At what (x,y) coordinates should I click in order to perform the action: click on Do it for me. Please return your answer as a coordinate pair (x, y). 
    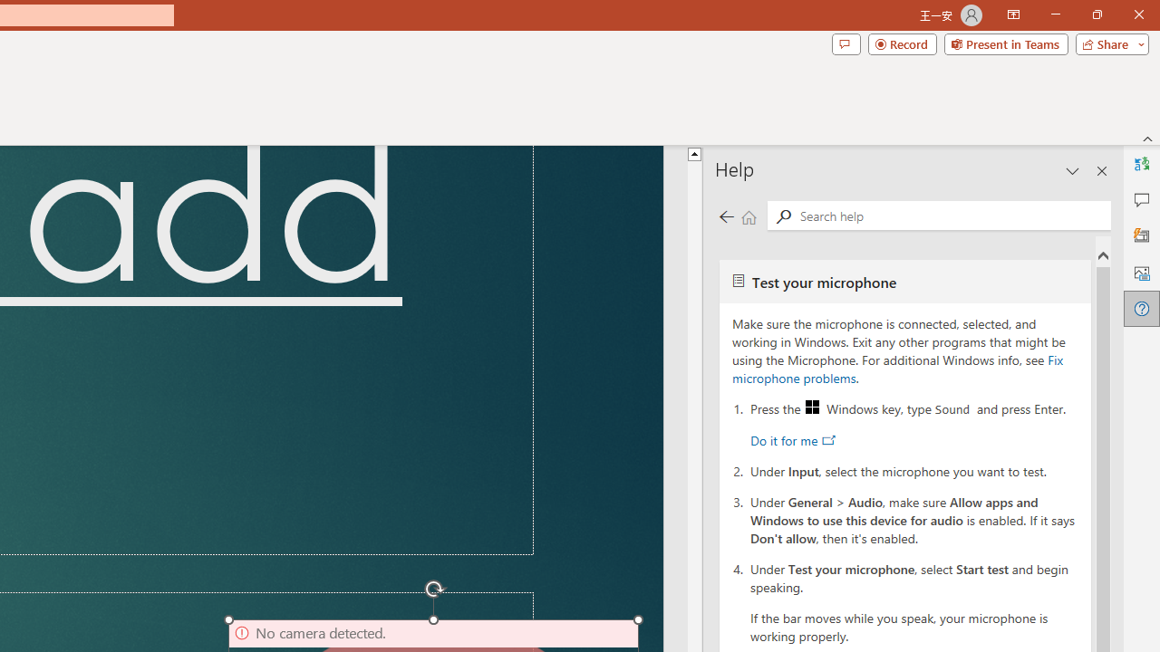
    Looking at the image, I should click on (792, 440).